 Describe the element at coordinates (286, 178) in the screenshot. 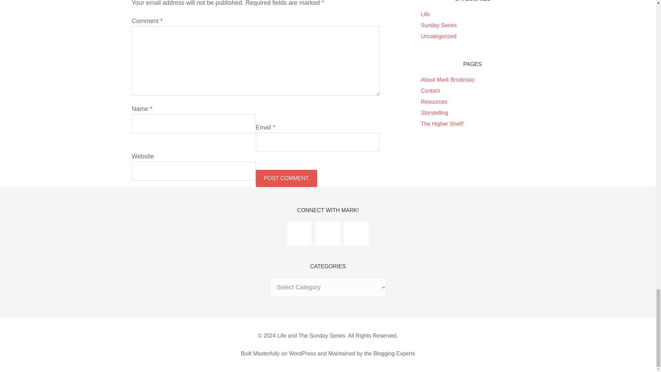

I see `Post Comment` at that location.